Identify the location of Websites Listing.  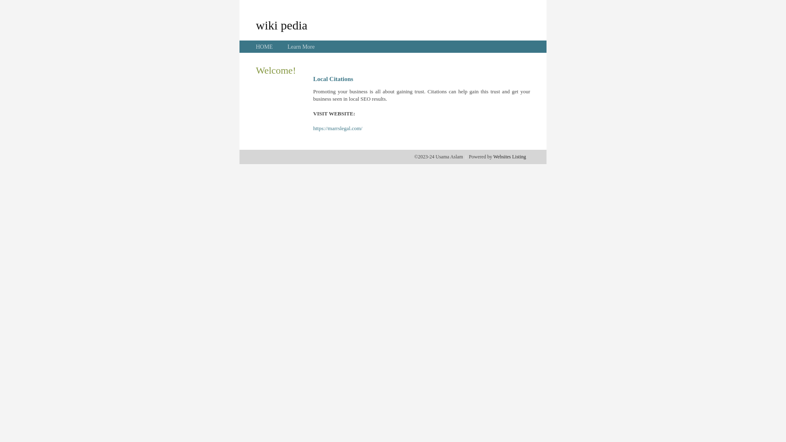
(510, 157).